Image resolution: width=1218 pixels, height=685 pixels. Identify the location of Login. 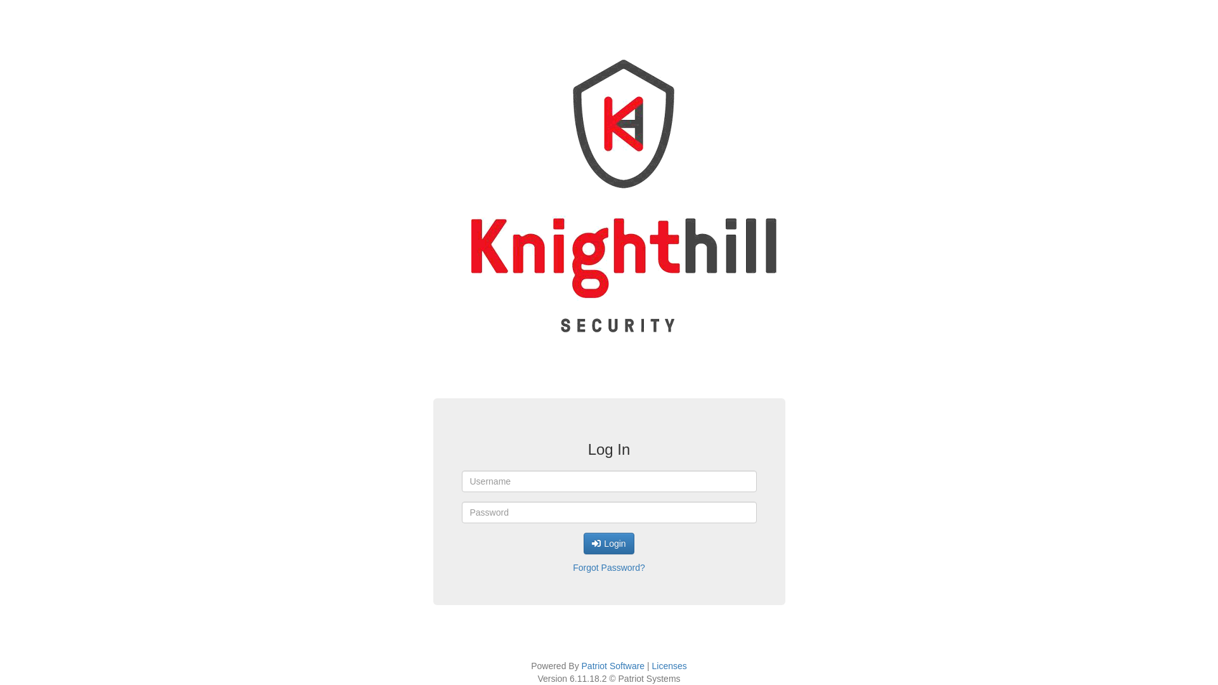
(608, 544).